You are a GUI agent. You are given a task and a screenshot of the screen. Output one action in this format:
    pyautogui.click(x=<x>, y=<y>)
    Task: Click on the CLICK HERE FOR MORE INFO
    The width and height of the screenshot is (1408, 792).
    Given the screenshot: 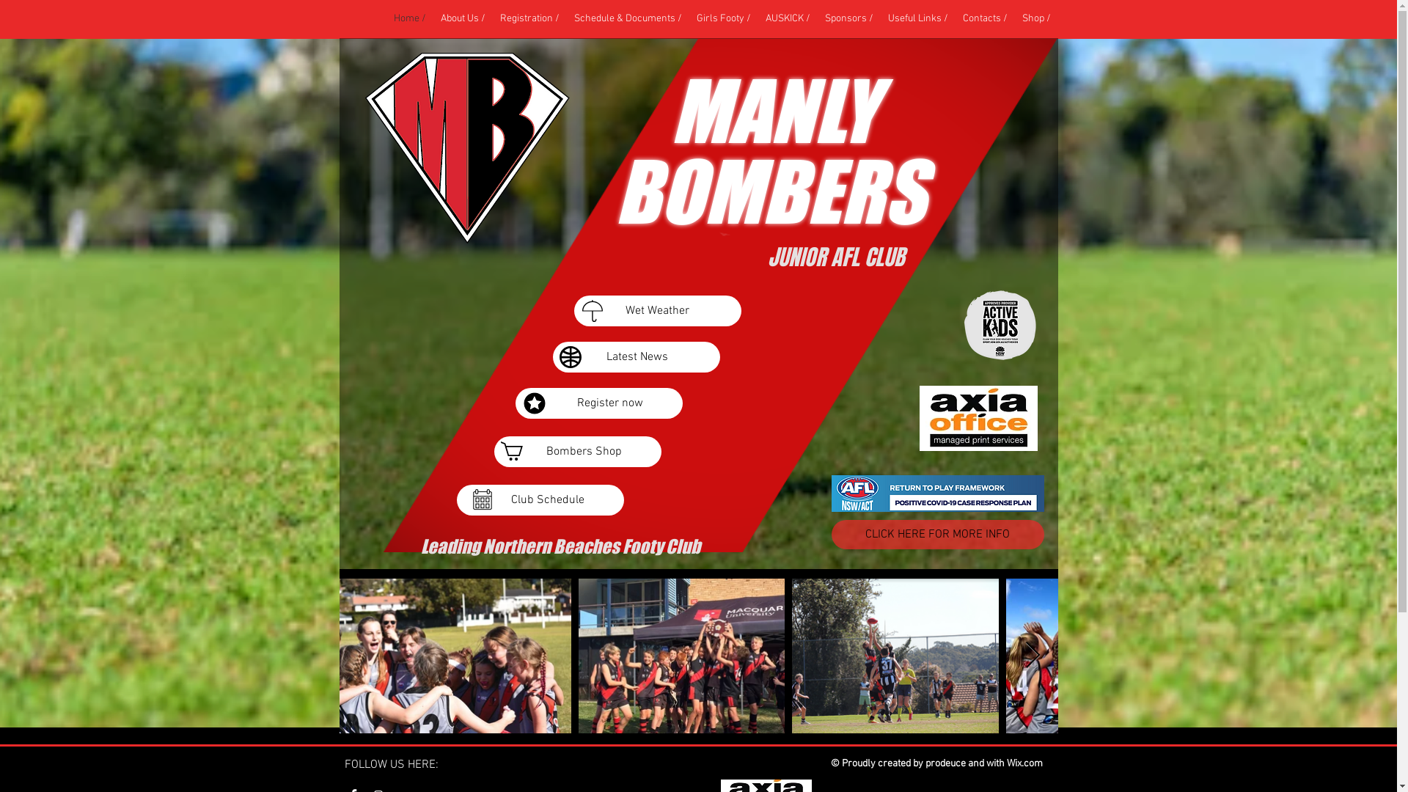 What is the action you would take?
    pyautogui.click(x=938, y=535)
    